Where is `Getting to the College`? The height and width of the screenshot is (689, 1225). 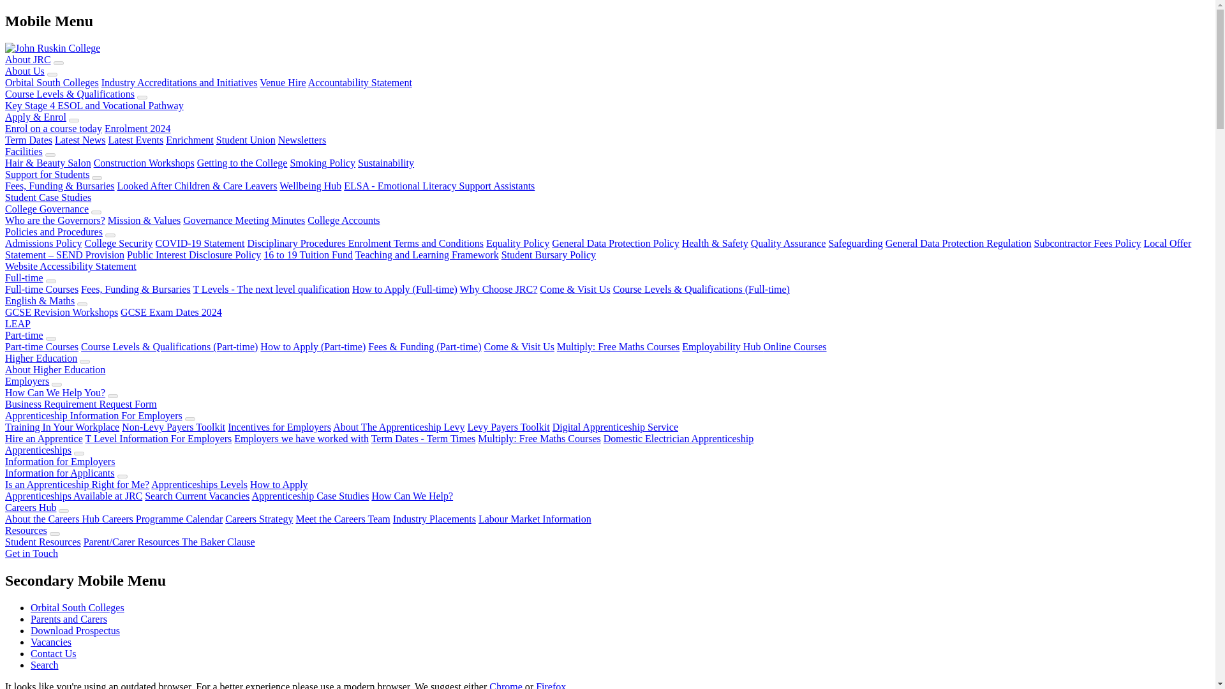
Getting to the College is located at coordinates (242, 163).